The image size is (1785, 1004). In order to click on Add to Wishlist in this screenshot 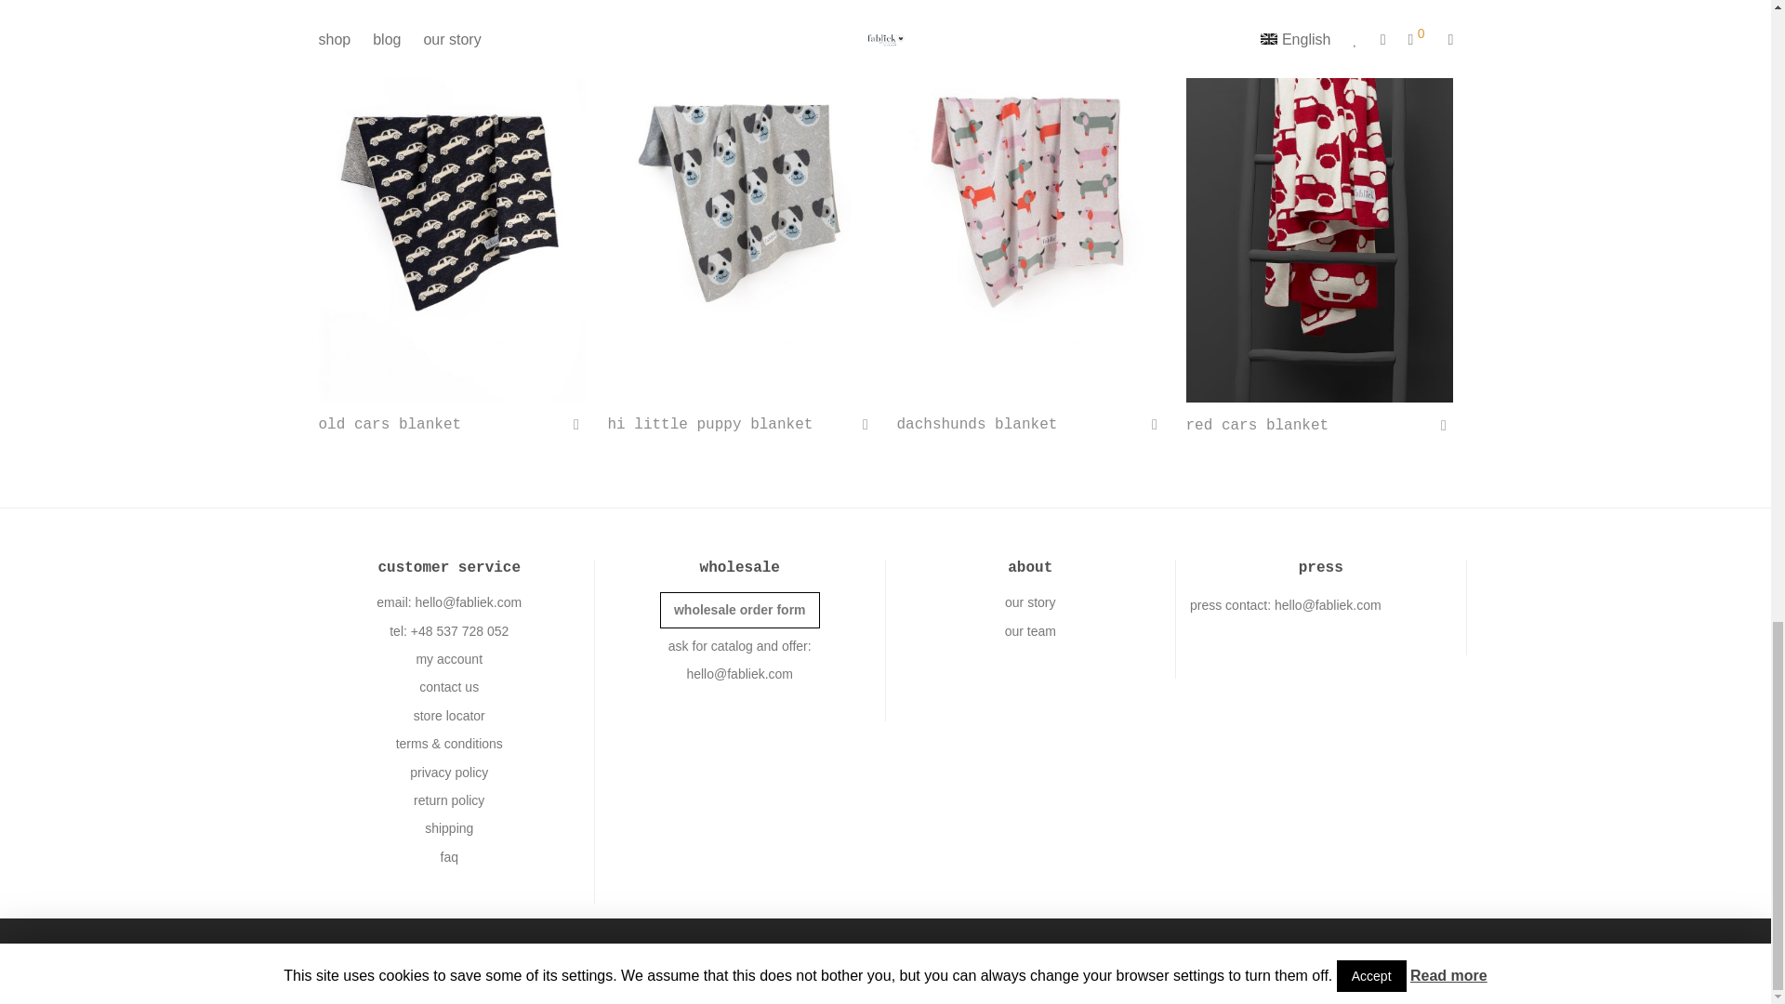, I will do `click(1443, 425)`.